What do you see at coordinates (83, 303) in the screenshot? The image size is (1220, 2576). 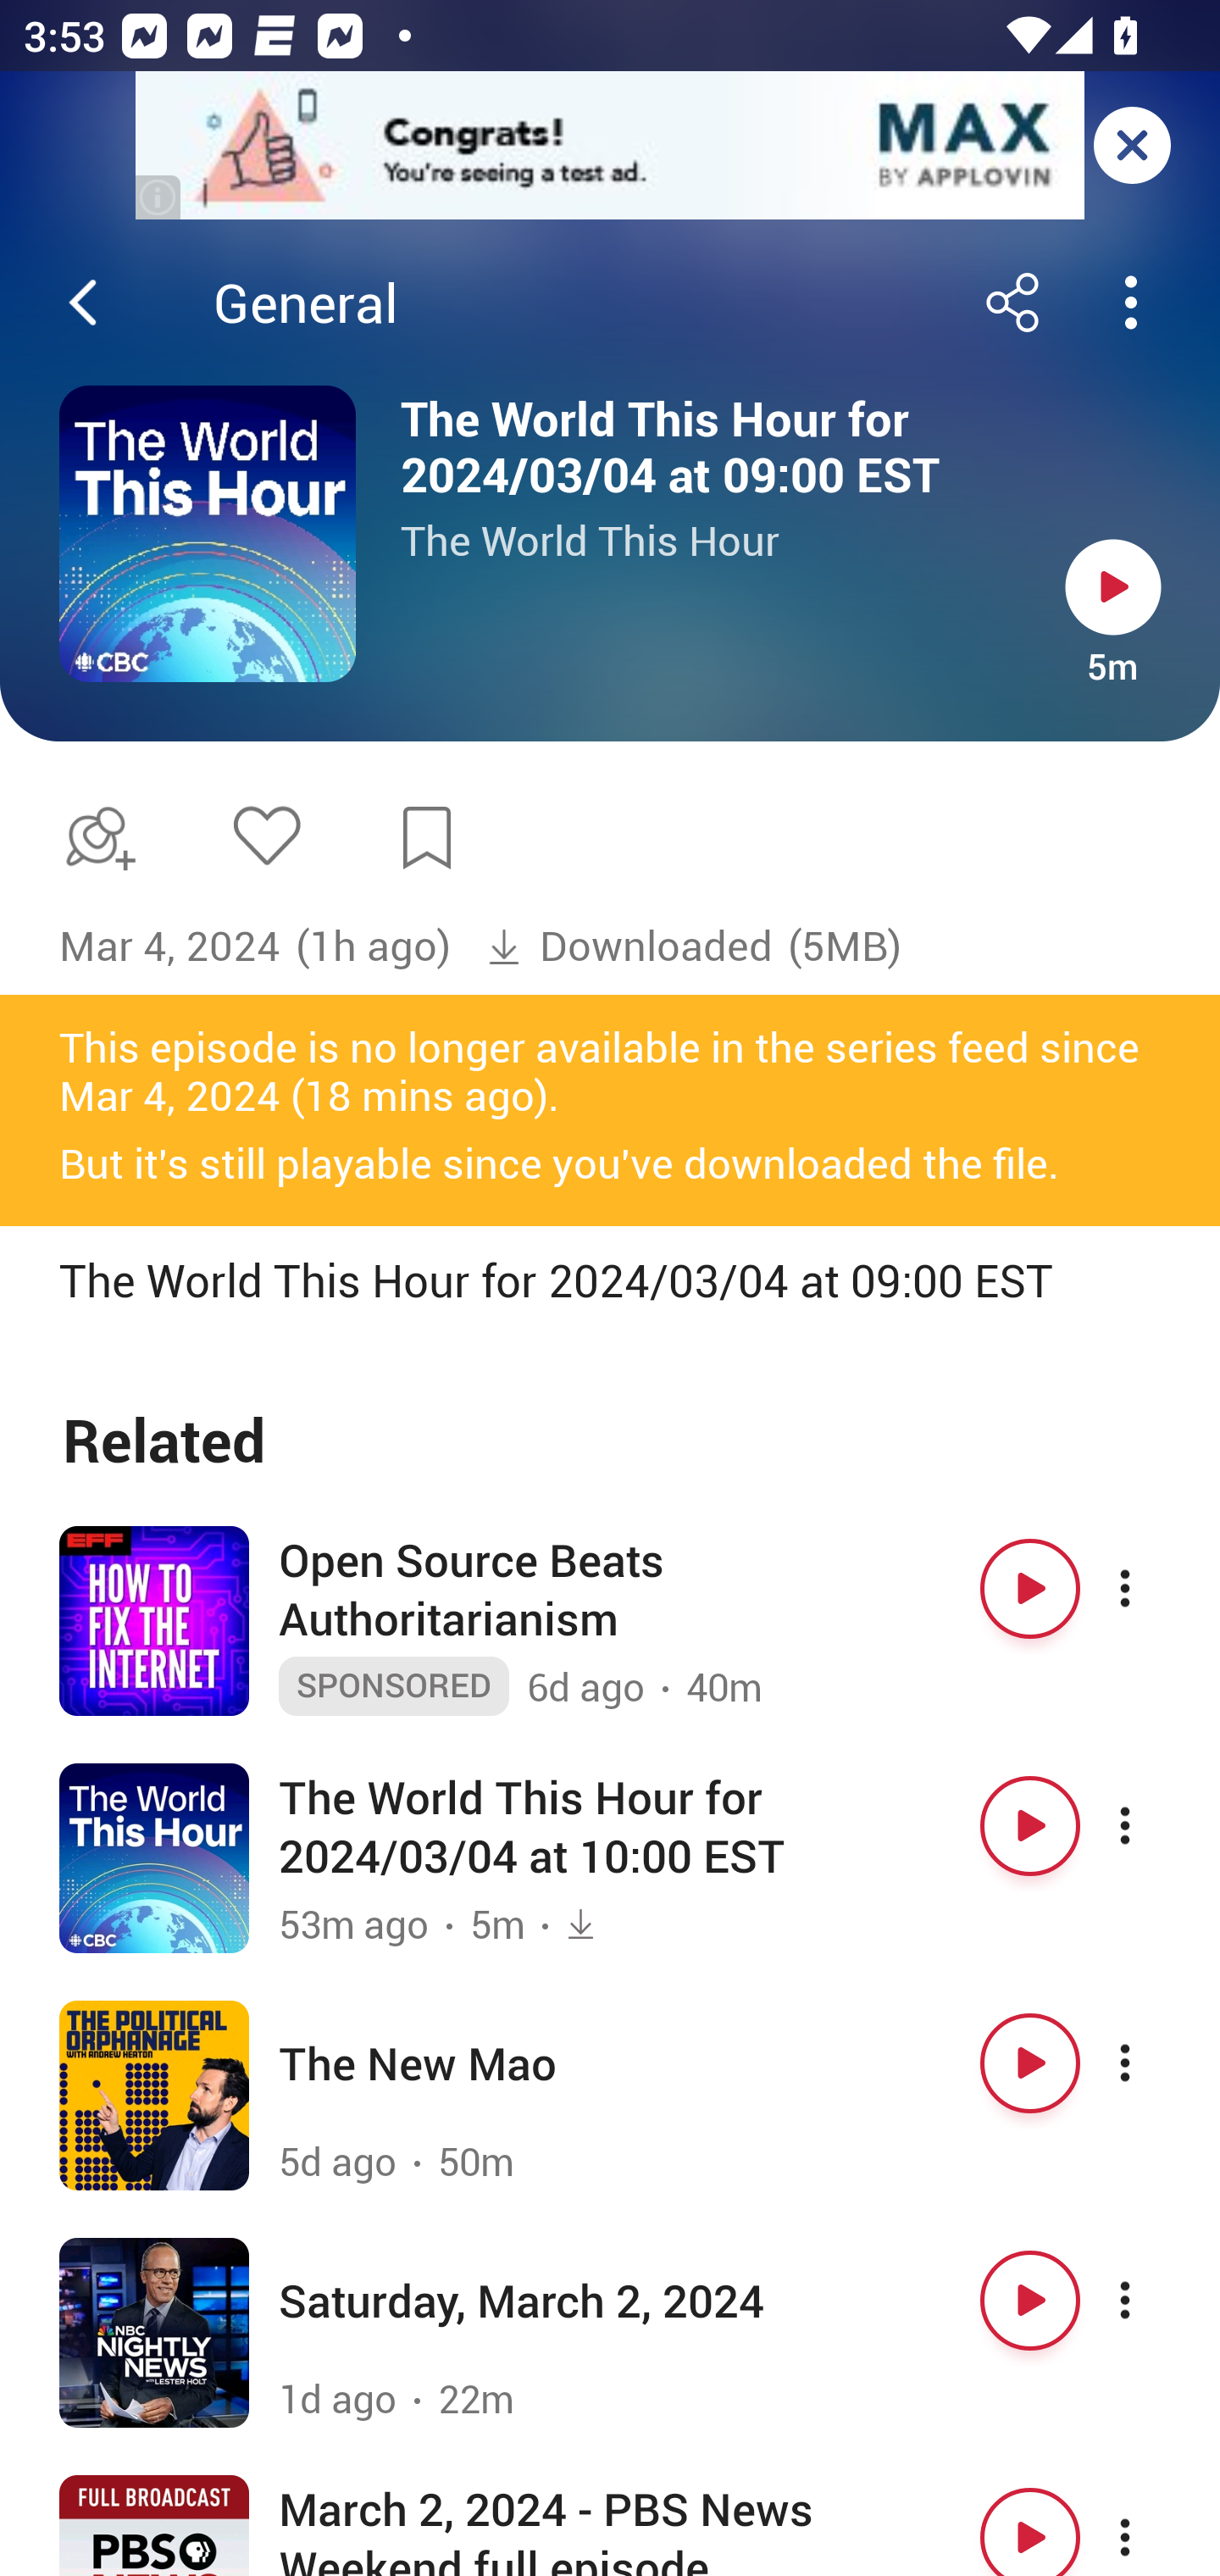 I see `Back` at bounding box center [83, 303].